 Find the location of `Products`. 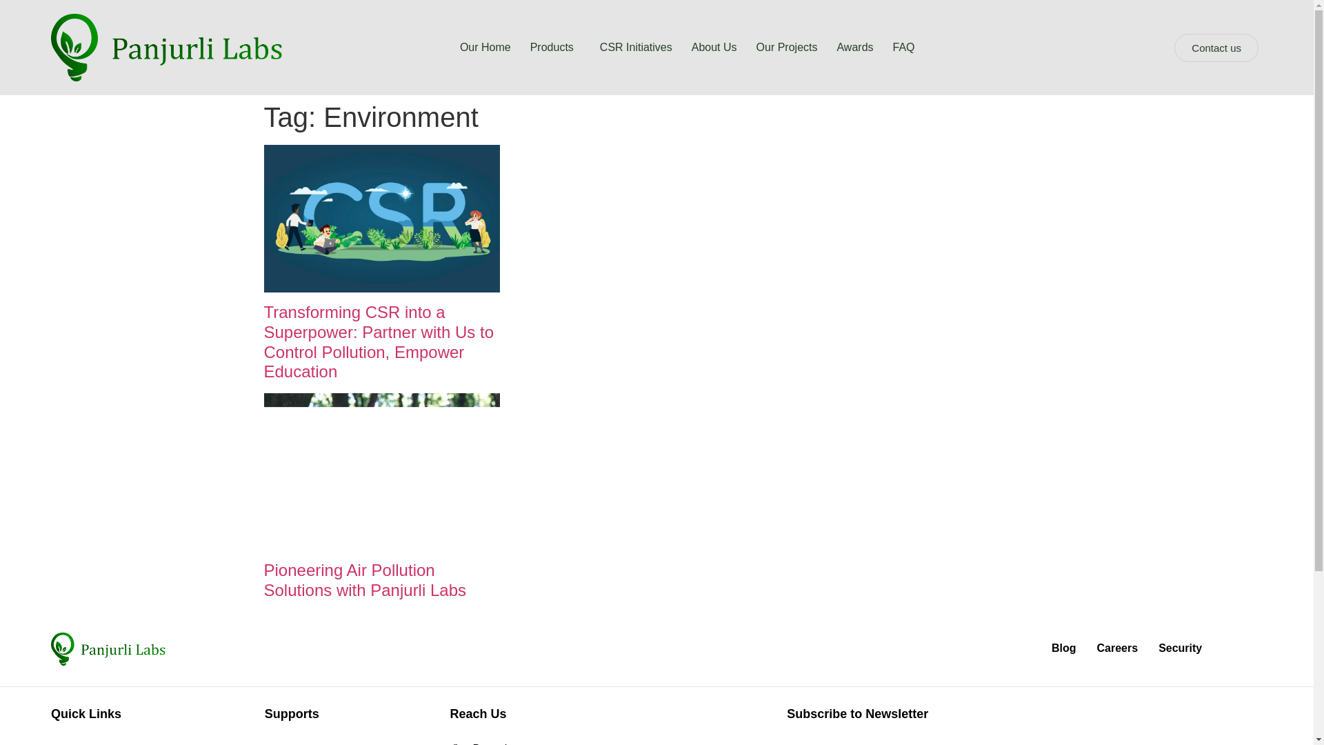

Products is located at coordinates (555, 47).